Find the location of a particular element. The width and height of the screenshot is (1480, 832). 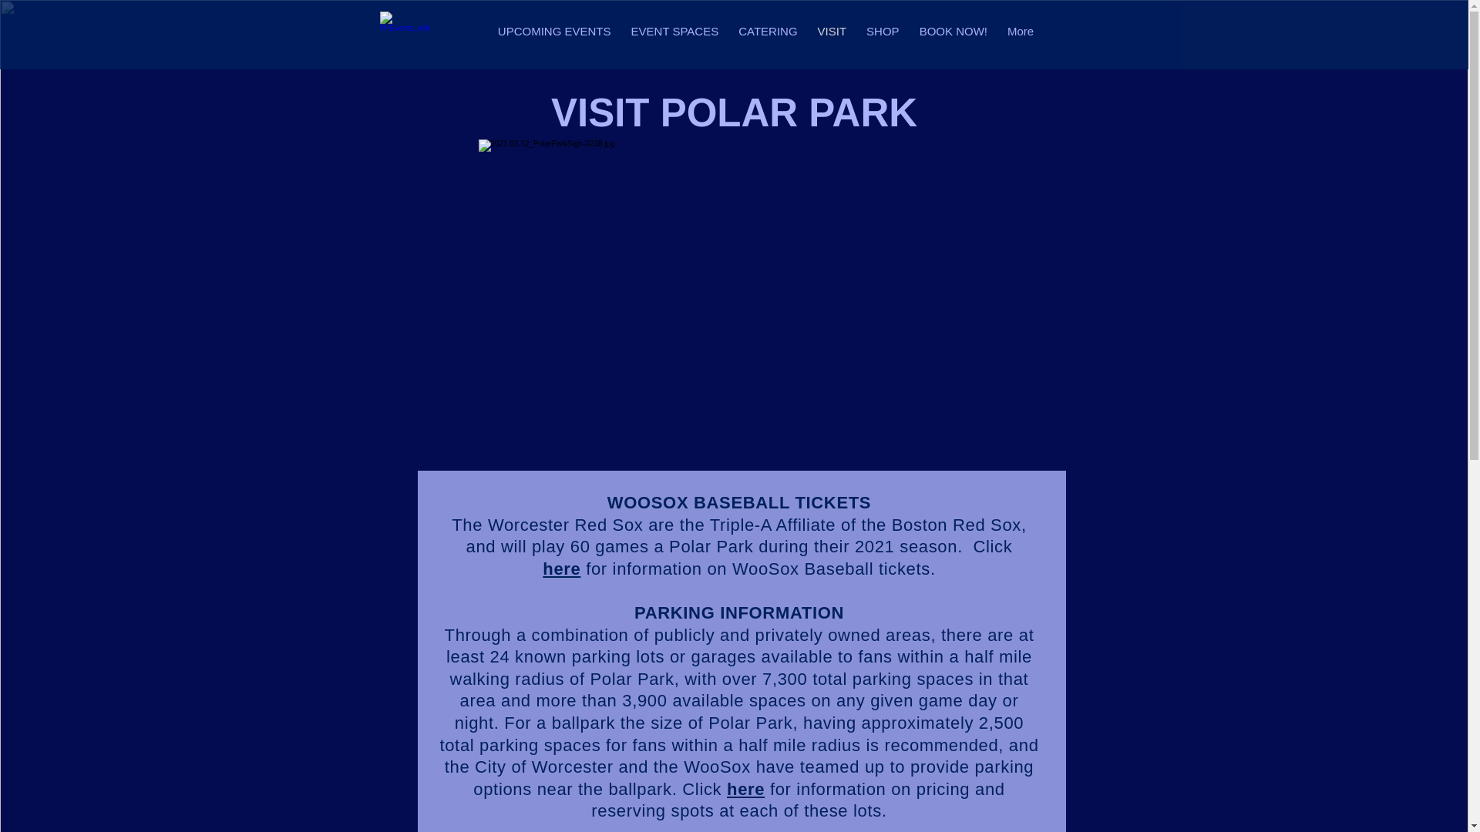

UPCOMING EVENTS is located at coordinates (555, 35).